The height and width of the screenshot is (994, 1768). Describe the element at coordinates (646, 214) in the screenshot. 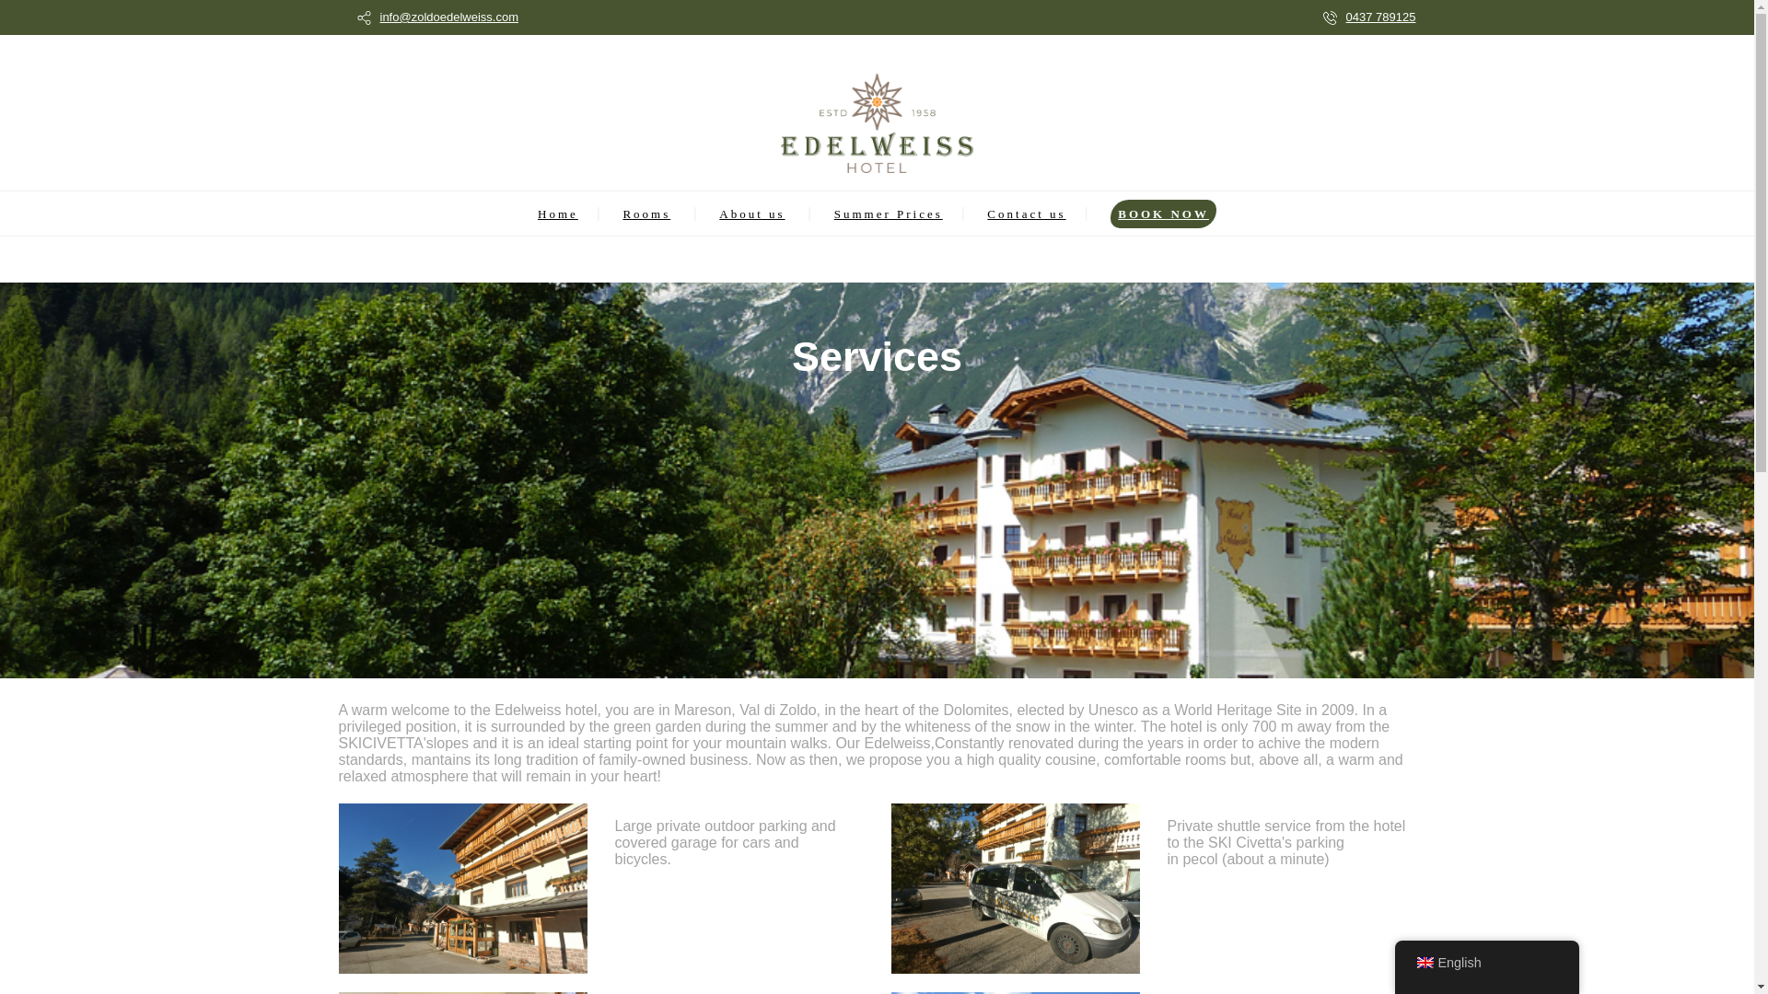

I see `Rooms` at that location.